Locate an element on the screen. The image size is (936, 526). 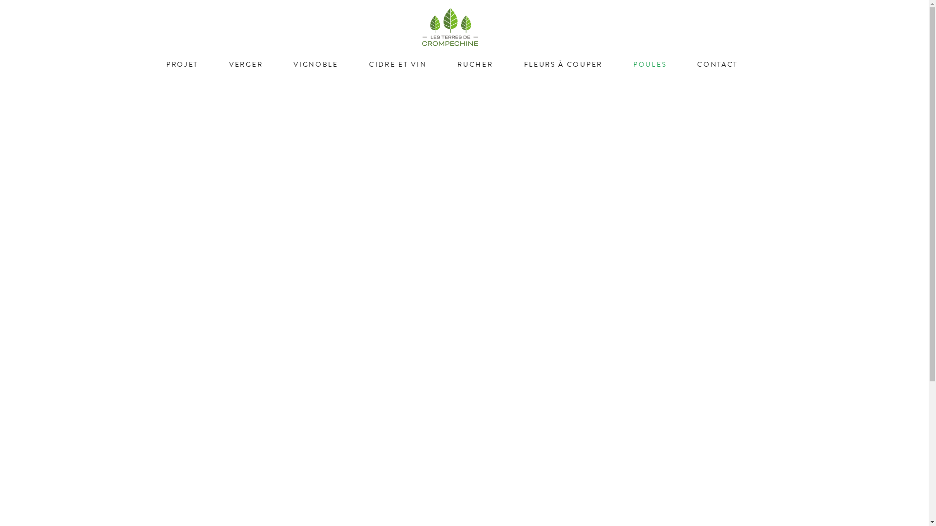
VERGER is located at coordinates (246, 65).